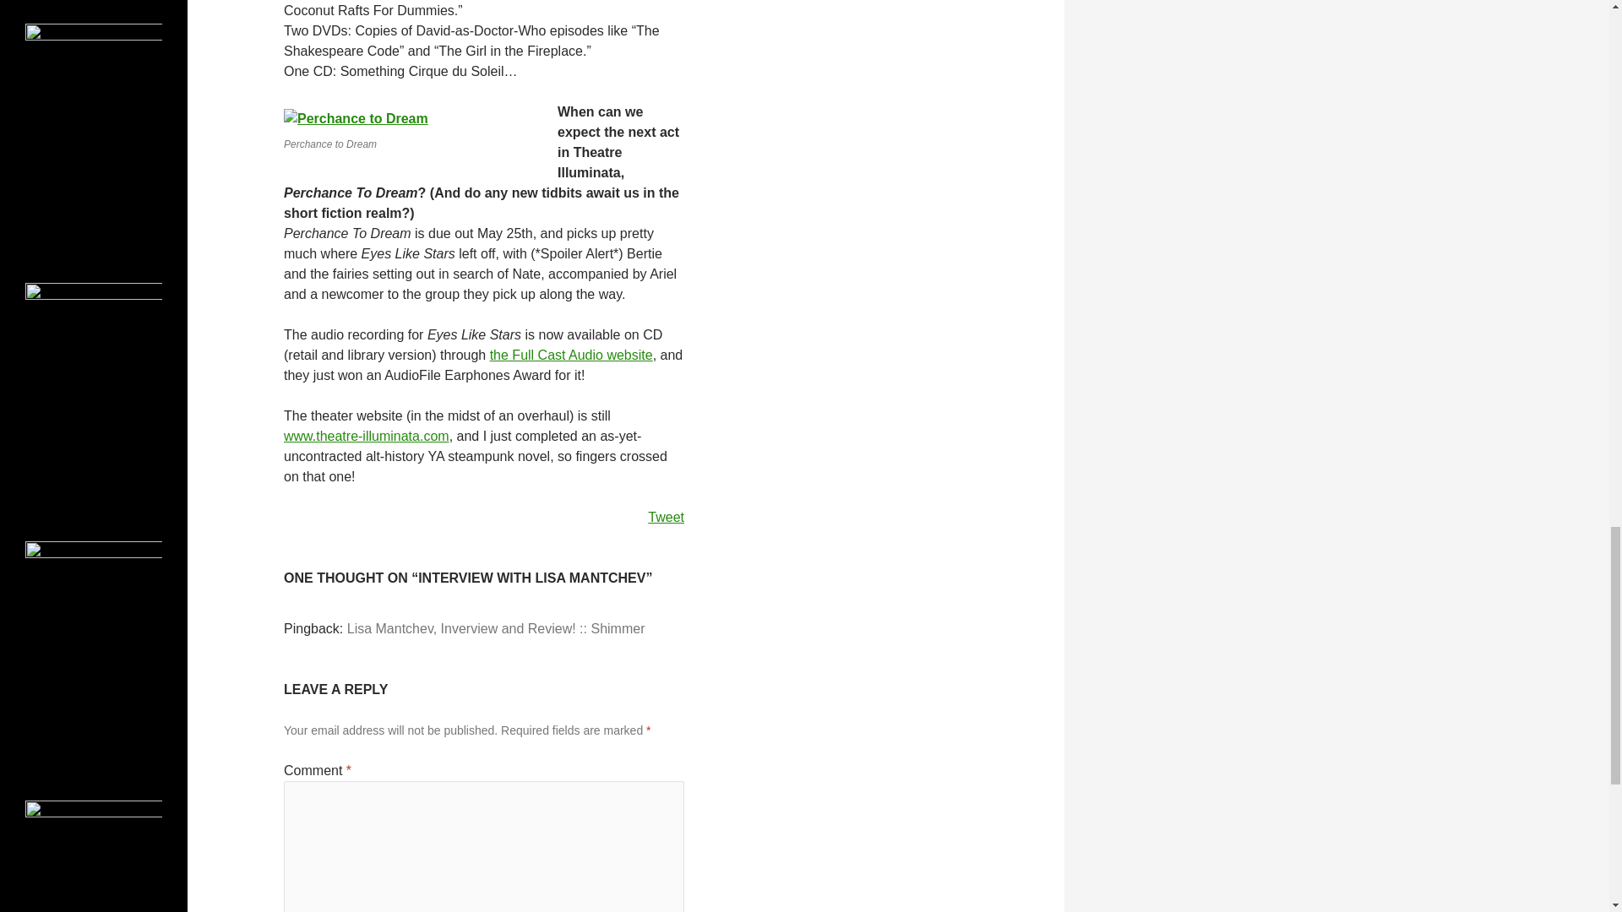 The height and width of the screenshot is (912, 1622). What do you see at coordinates (367, 436) in the screenshot?
I see `www.theatre-illuminata.com` at bounding box center [367, 436].